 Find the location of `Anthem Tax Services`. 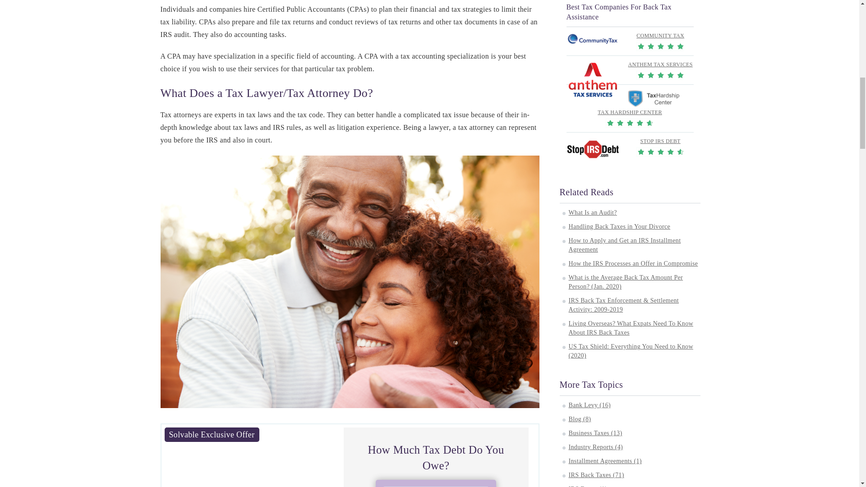

Anthem Tax Services is located at coordinates (593, 80).